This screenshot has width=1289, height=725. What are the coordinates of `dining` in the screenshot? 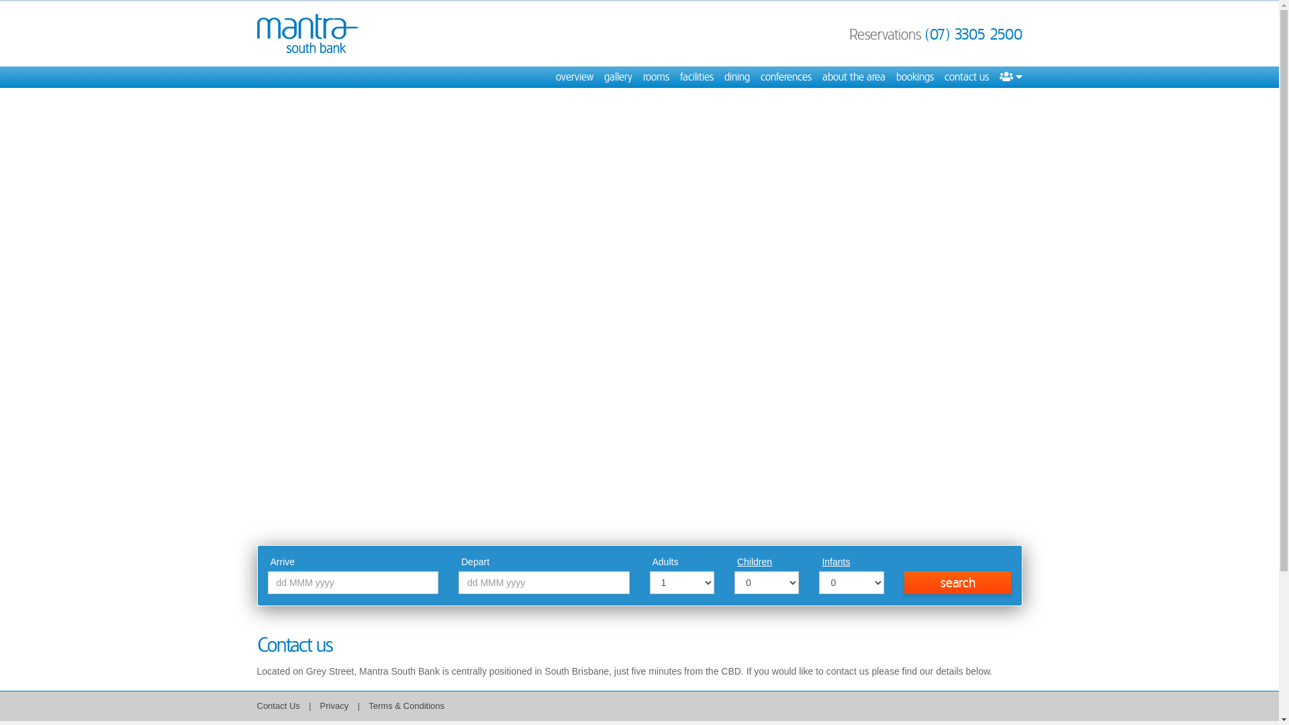 It's located at (736, 77).